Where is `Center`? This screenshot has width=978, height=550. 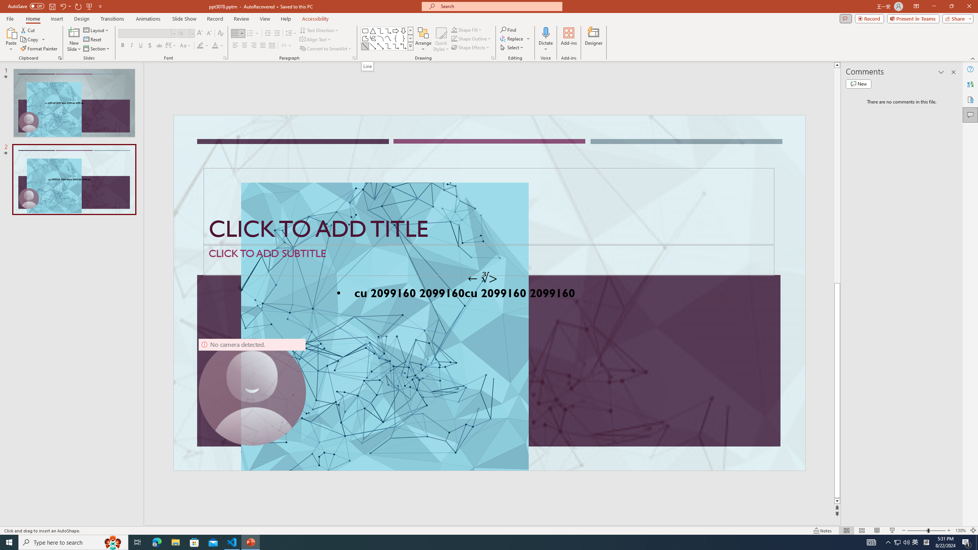 Center is located at coordinates (244, 46).